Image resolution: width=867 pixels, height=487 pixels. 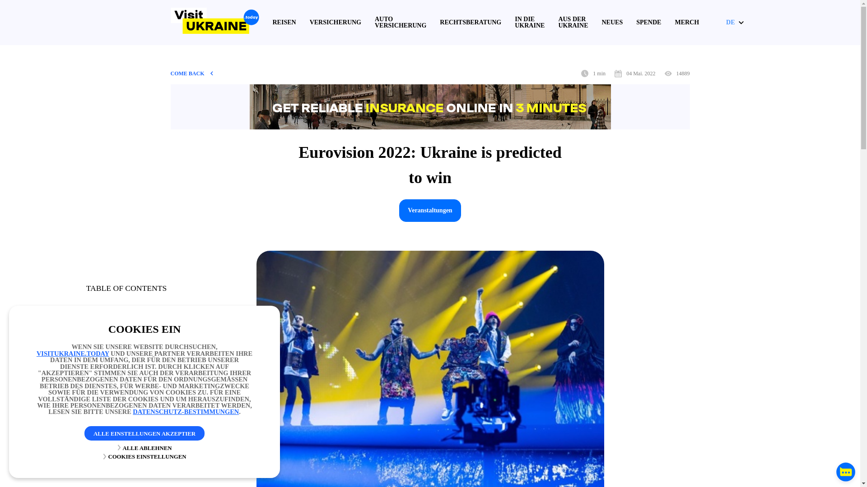 I want to click on AUTO VERSICHERUNG, so click(x=400, y=22).